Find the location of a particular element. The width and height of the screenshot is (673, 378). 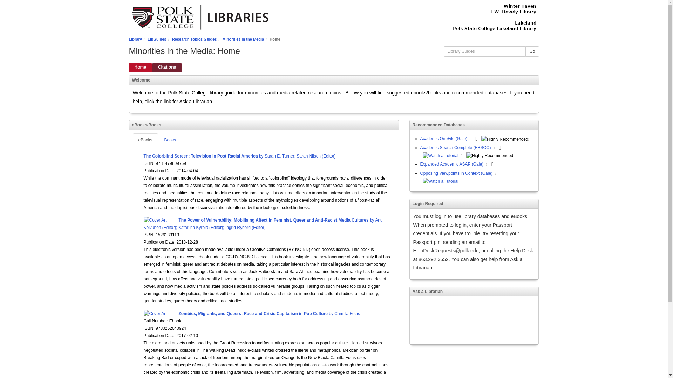

This link opens in a new window is located at coordinates (461, 155).